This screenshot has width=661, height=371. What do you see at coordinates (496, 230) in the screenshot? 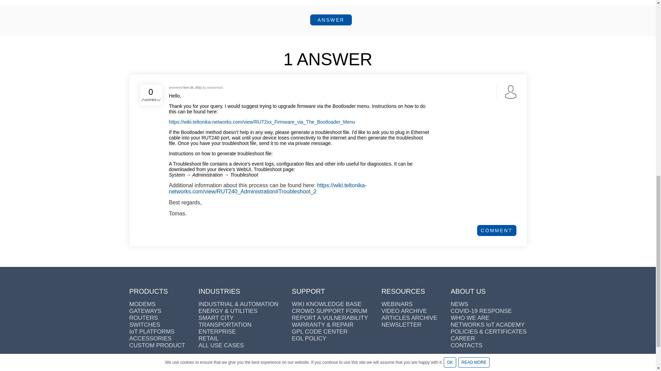
I see `comment` at bounding box center [496, 230].